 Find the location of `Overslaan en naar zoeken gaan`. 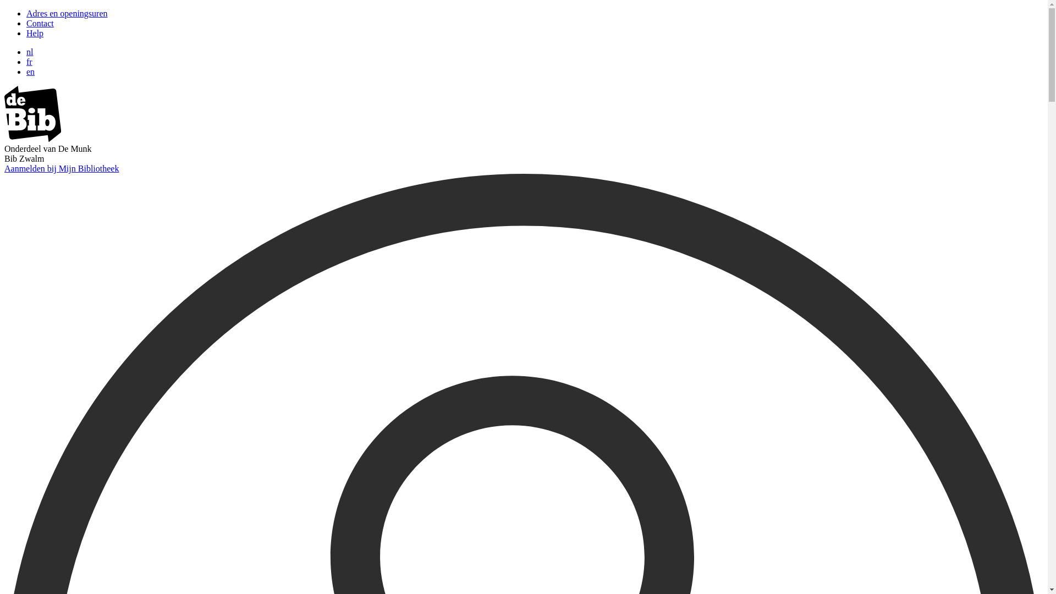

Overslaan en naar zoeken gaan is located at coordinates (4, 9).